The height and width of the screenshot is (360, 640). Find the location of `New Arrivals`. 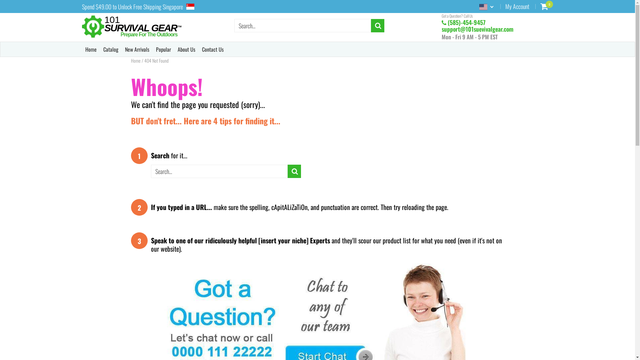

New Arrivals is located at coordinates (137, 49).